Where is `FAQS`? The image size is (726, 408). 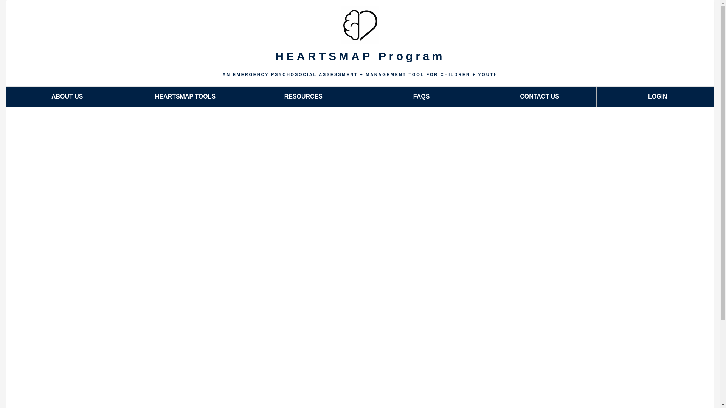 FAQS is located at coordinates (419, 97).